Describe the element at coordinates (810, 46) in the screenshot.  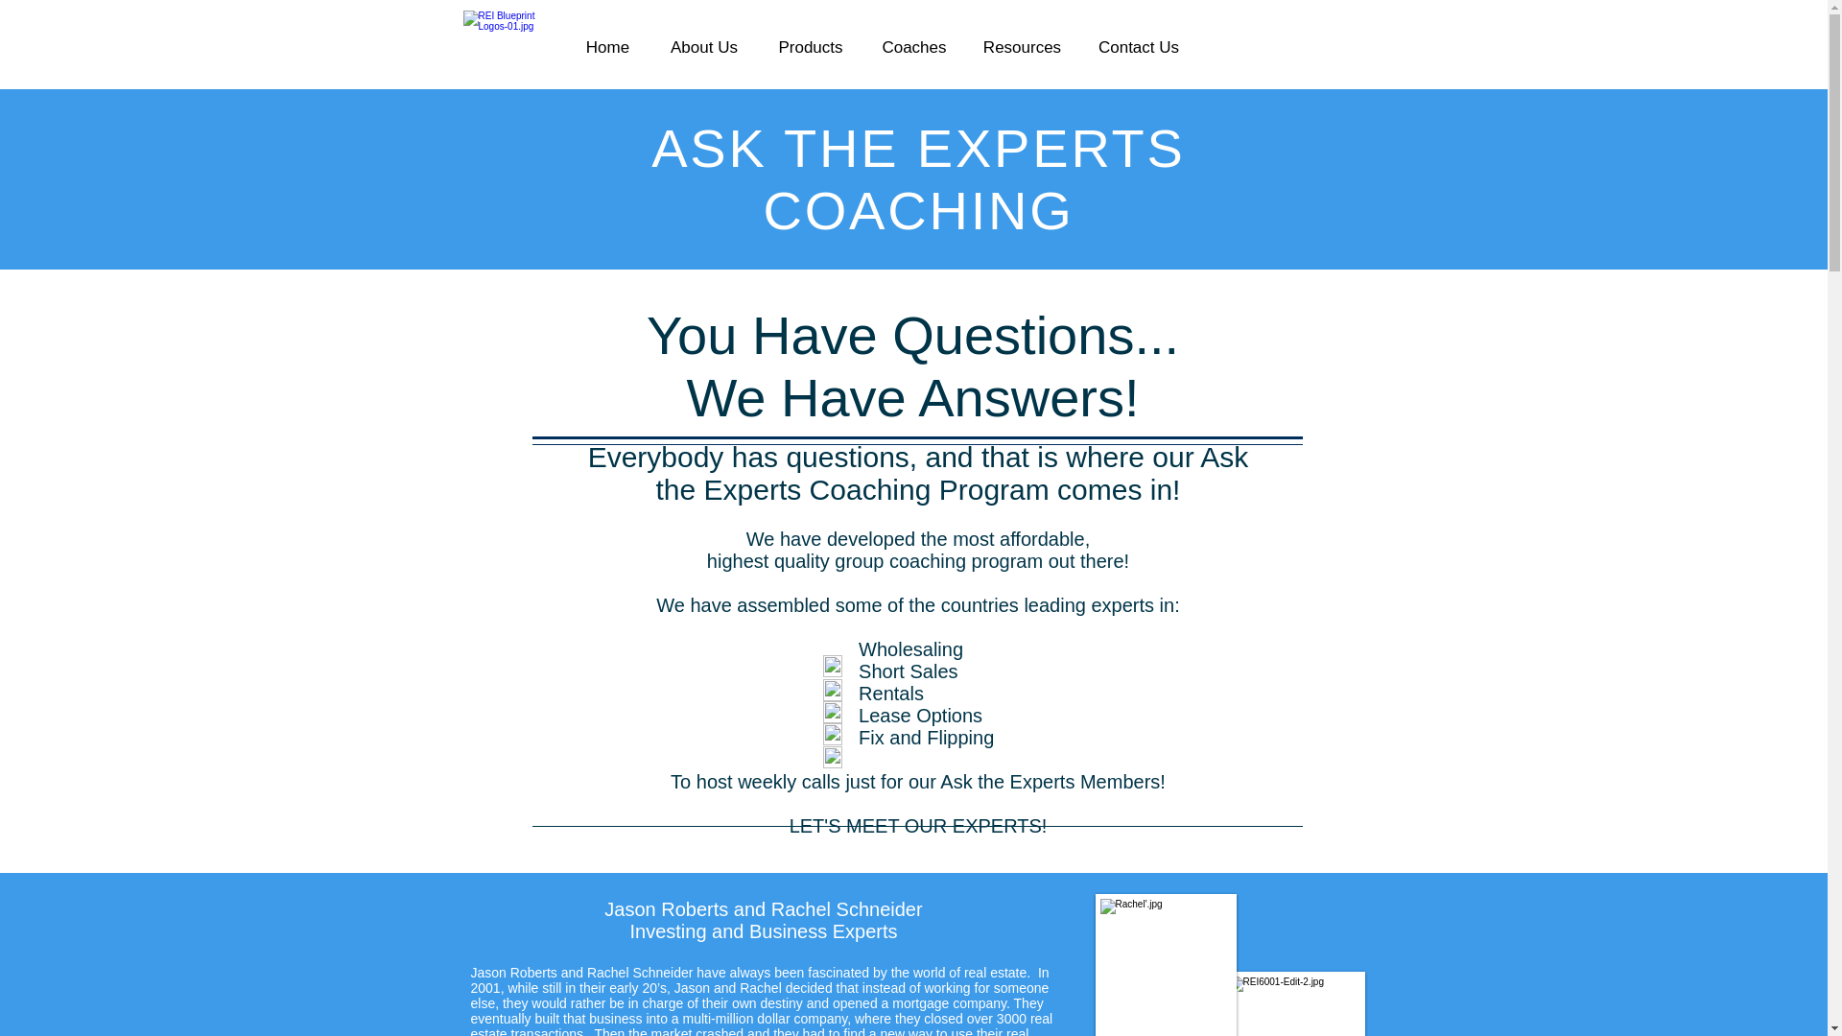
I see `Products` at that location.